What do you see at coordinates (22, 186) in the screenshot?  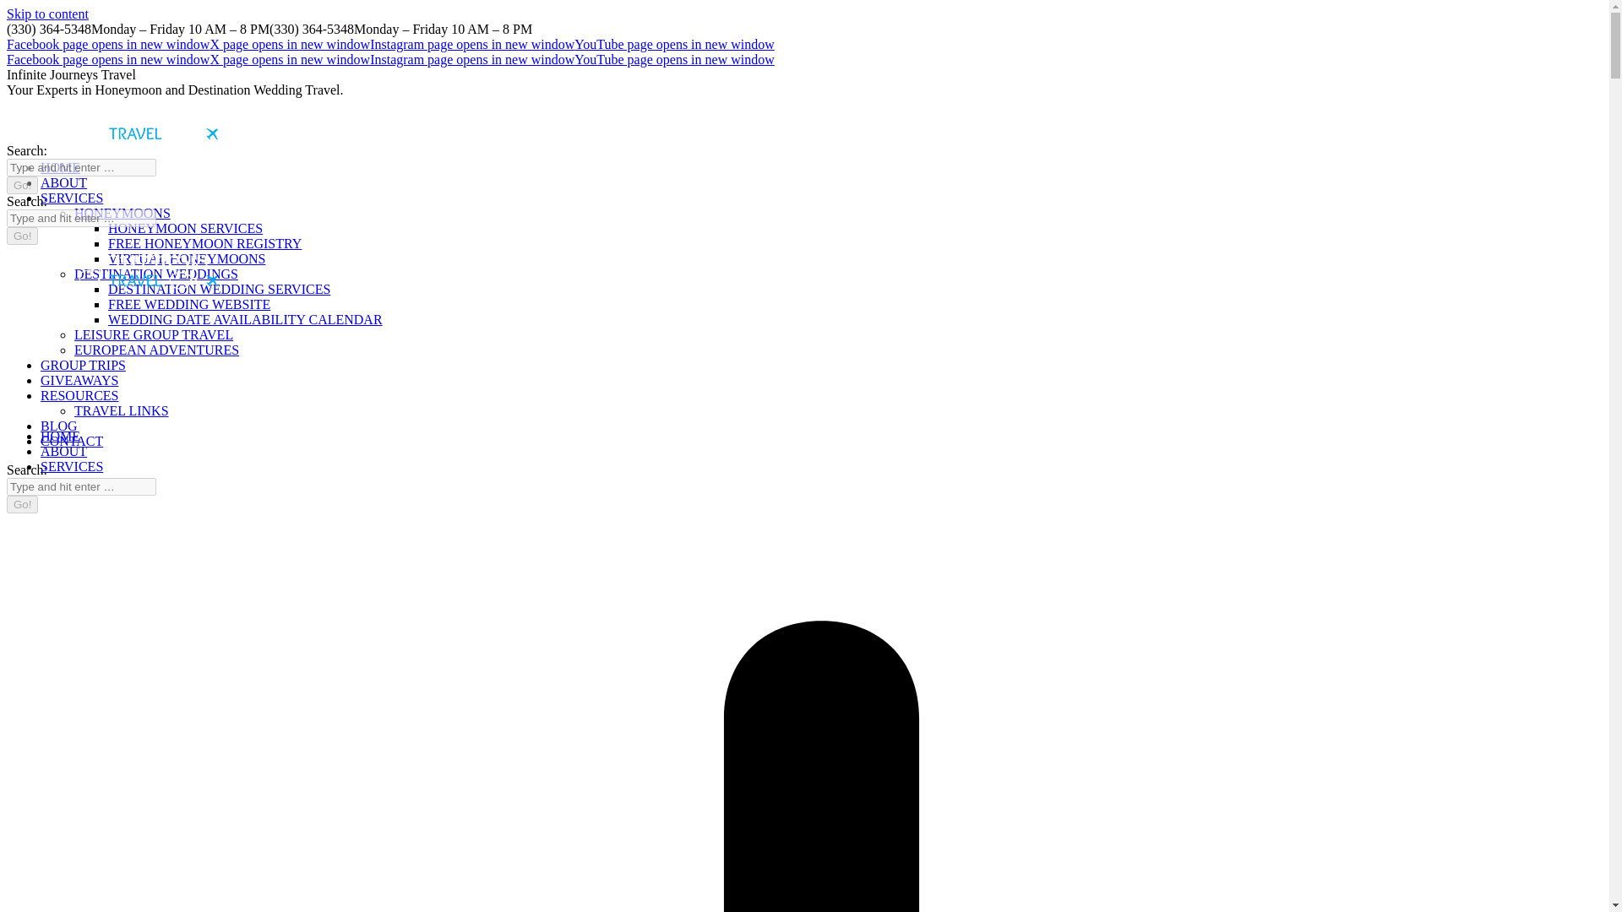 I see `Go!` at bounding box center [22, 186].